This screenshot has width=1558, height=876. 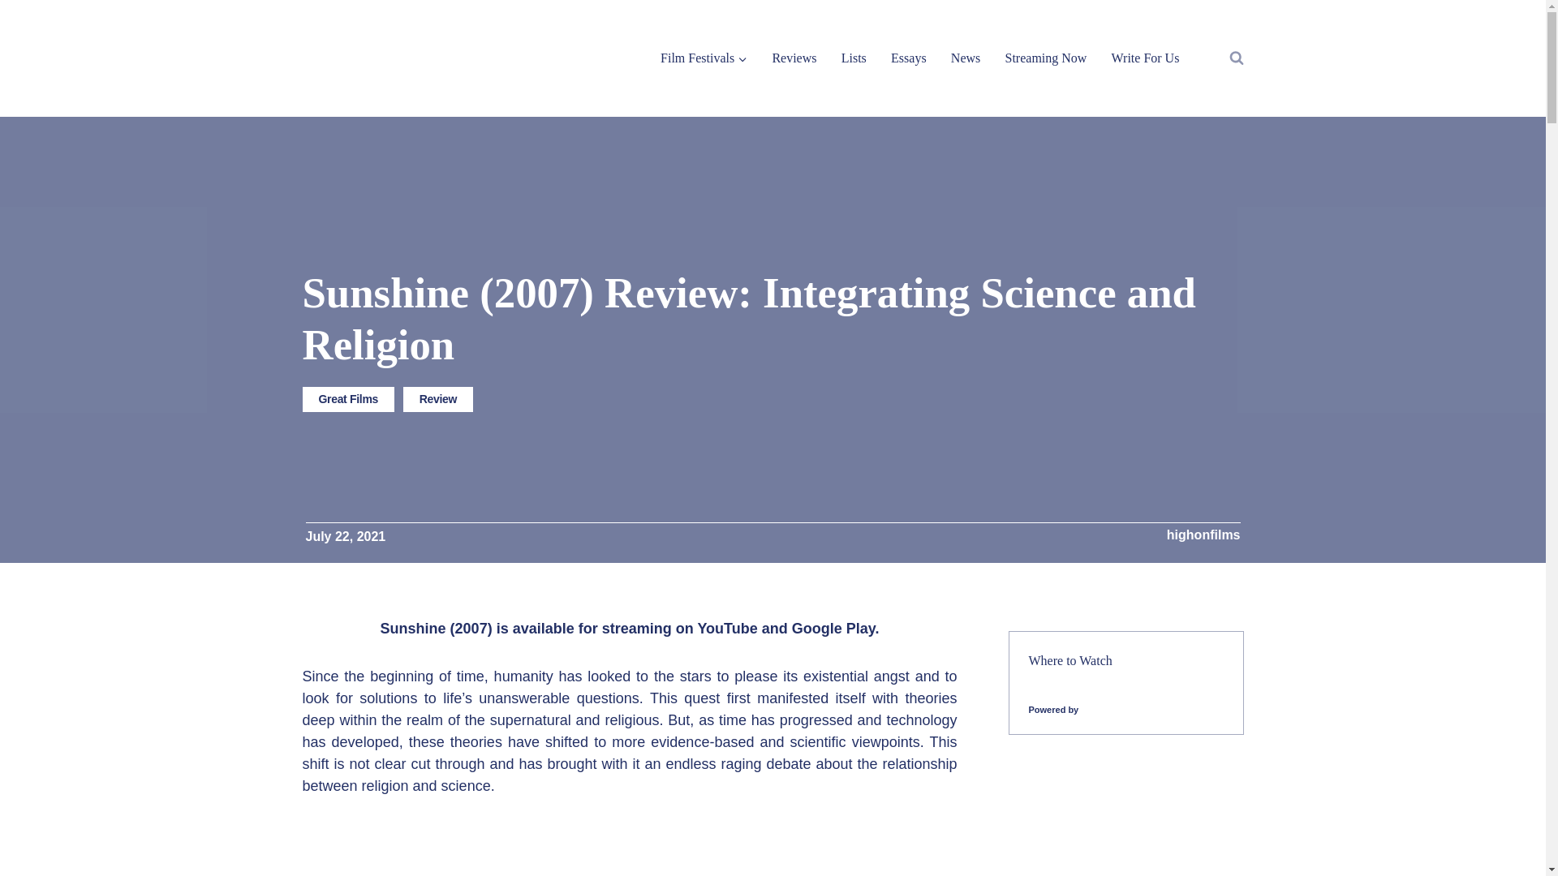 What do you see at coordinates (438, 399) in the screenshot?
I see `Review` at bounding box center [438, 399].